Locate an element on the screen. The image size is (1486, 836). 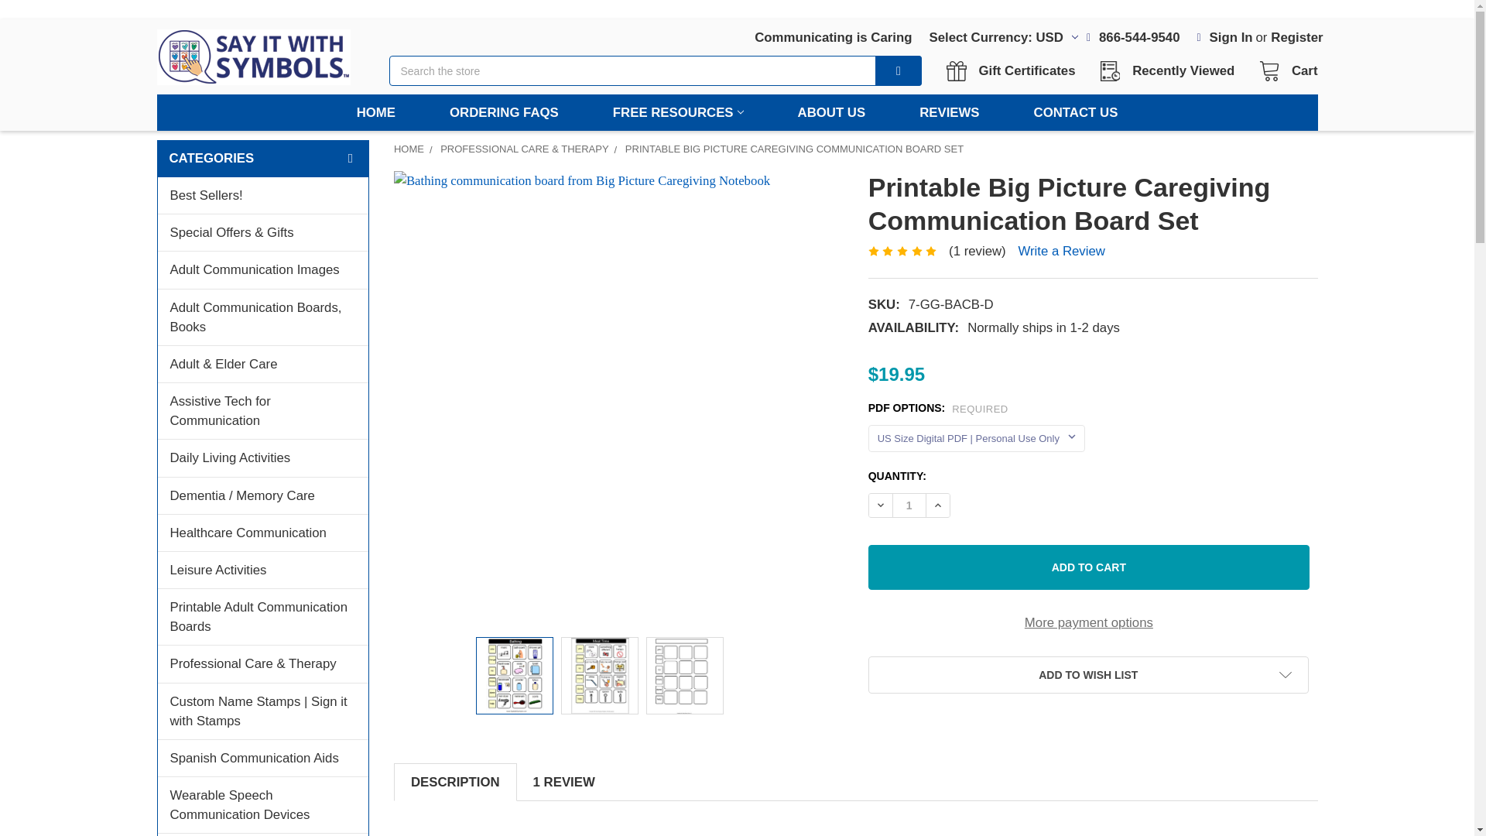
Gift Certificates is located at coordinates (1015, 70).